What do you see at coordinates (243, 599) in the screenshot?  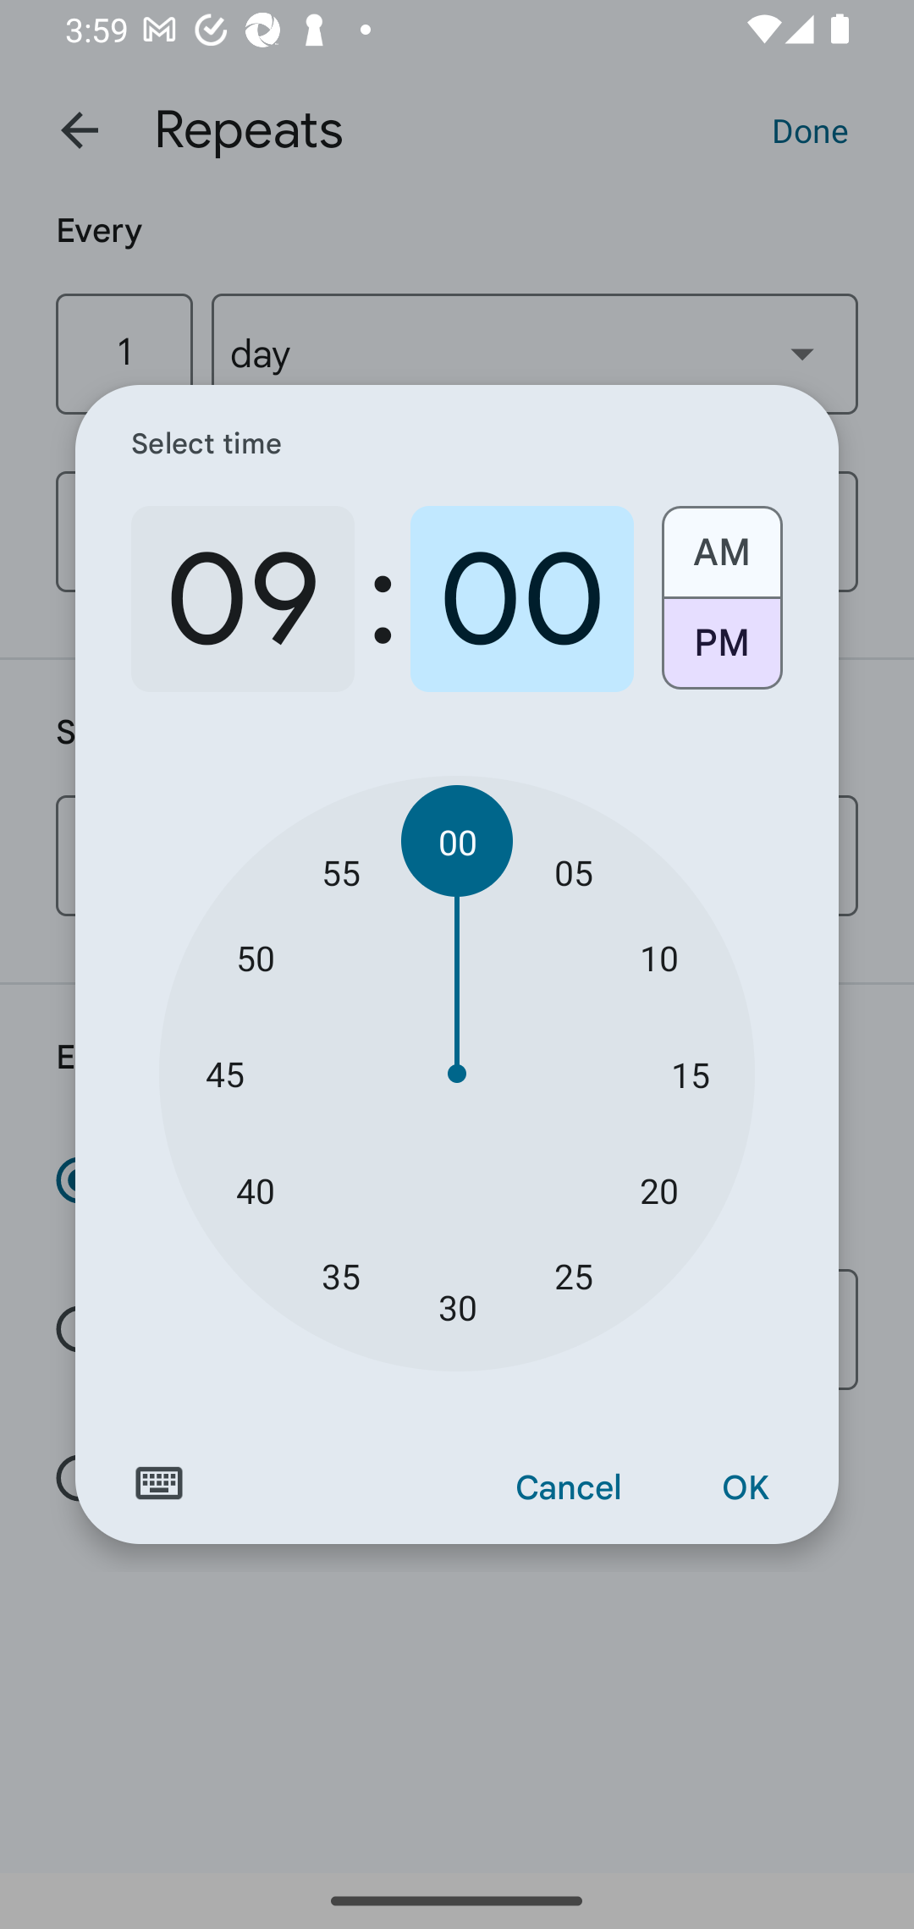 I see `09 9 o'clock` at bounding box center [243, 599].